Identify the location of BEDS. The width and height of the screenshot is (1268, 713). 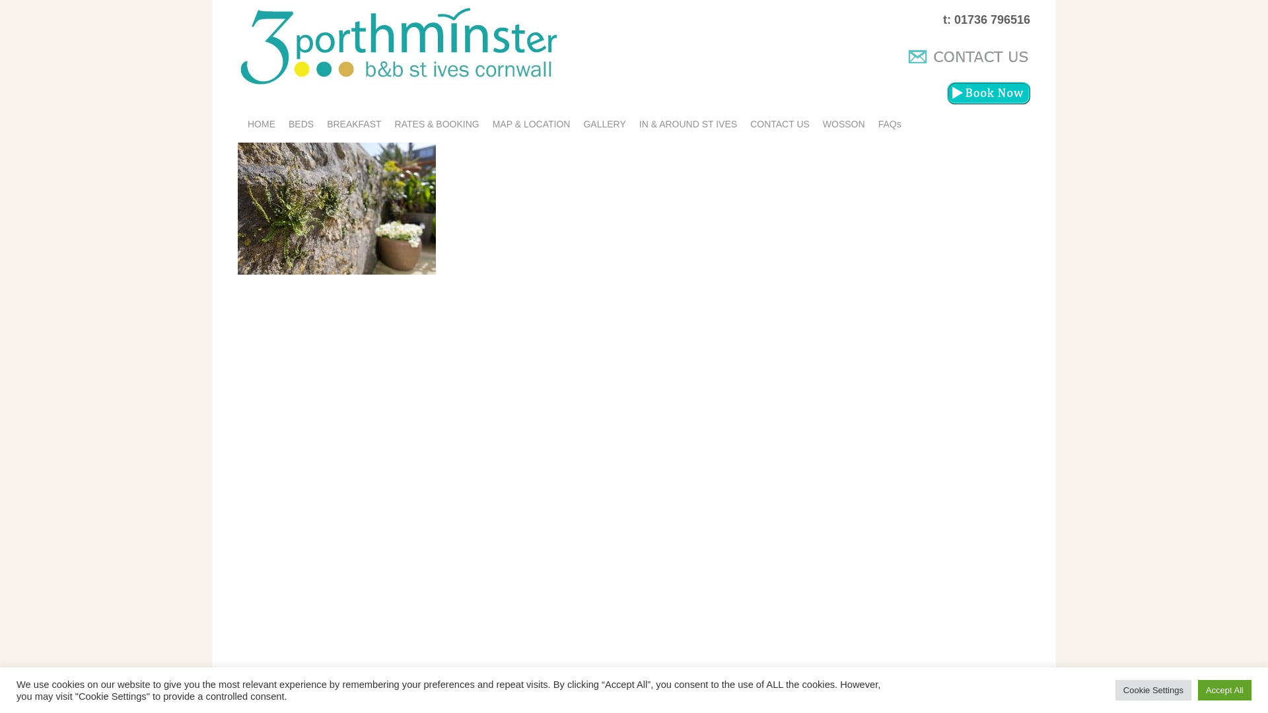
(301, 124).